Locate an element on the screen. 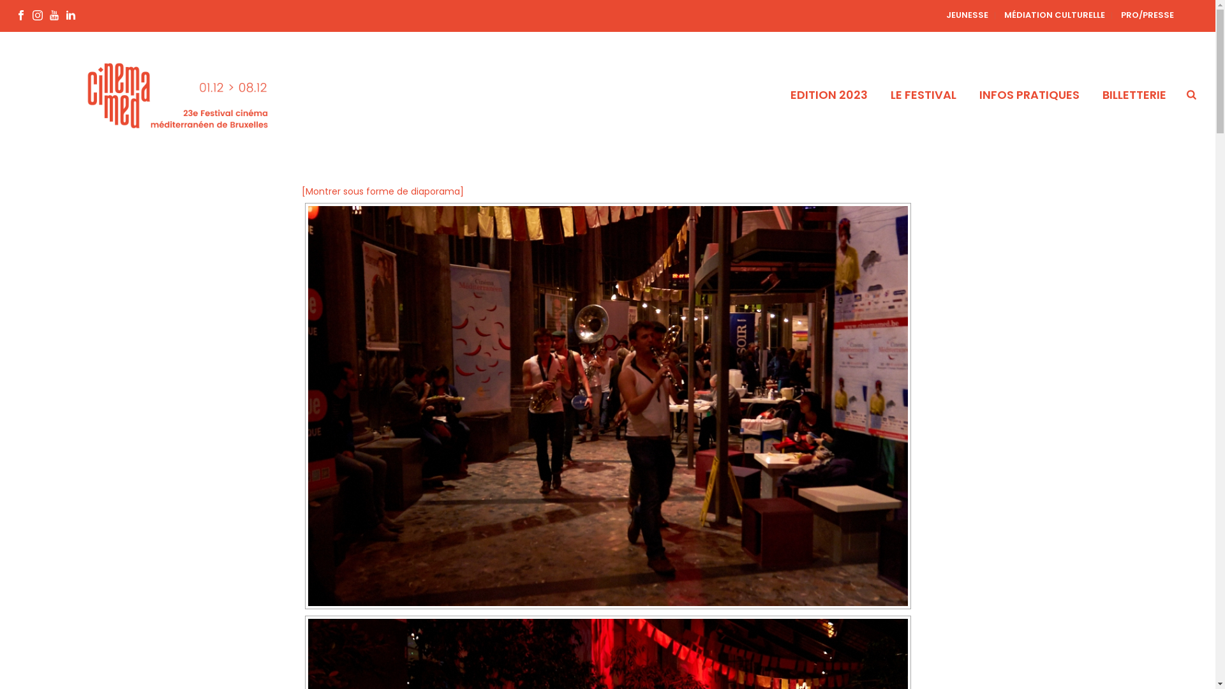 The width and height of the screenshot is (1225, 689). BILLETTERIE is located at coordinates (1134, 95).